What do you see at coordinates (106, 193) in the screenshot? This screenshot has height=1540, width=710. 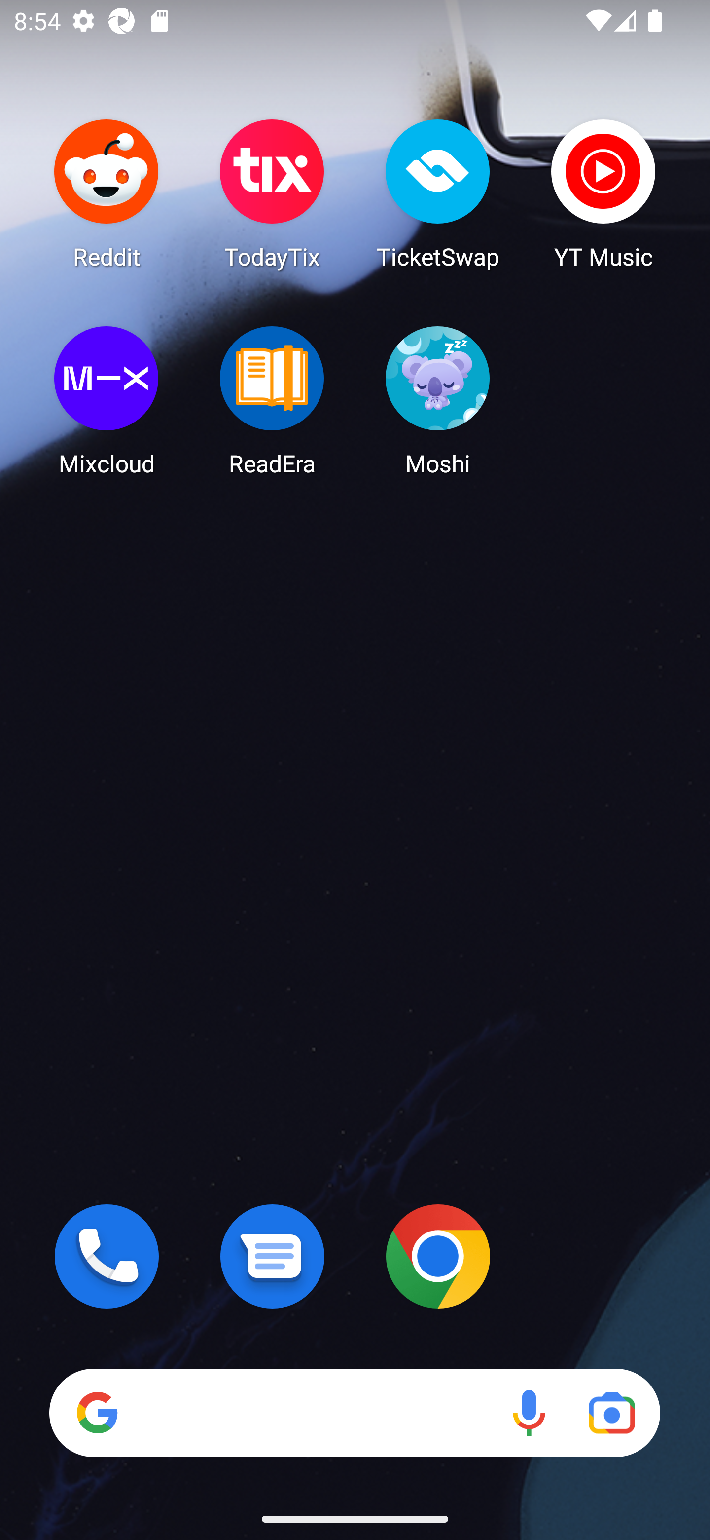 I see `Reddit` at bounding box center [106, 193].